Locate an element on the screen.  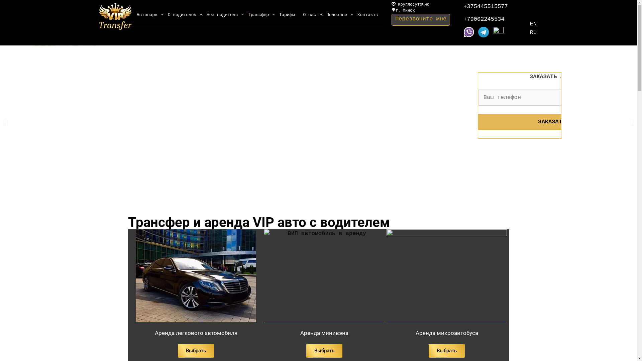
+375445515577 is located at coordinates (486, 8).